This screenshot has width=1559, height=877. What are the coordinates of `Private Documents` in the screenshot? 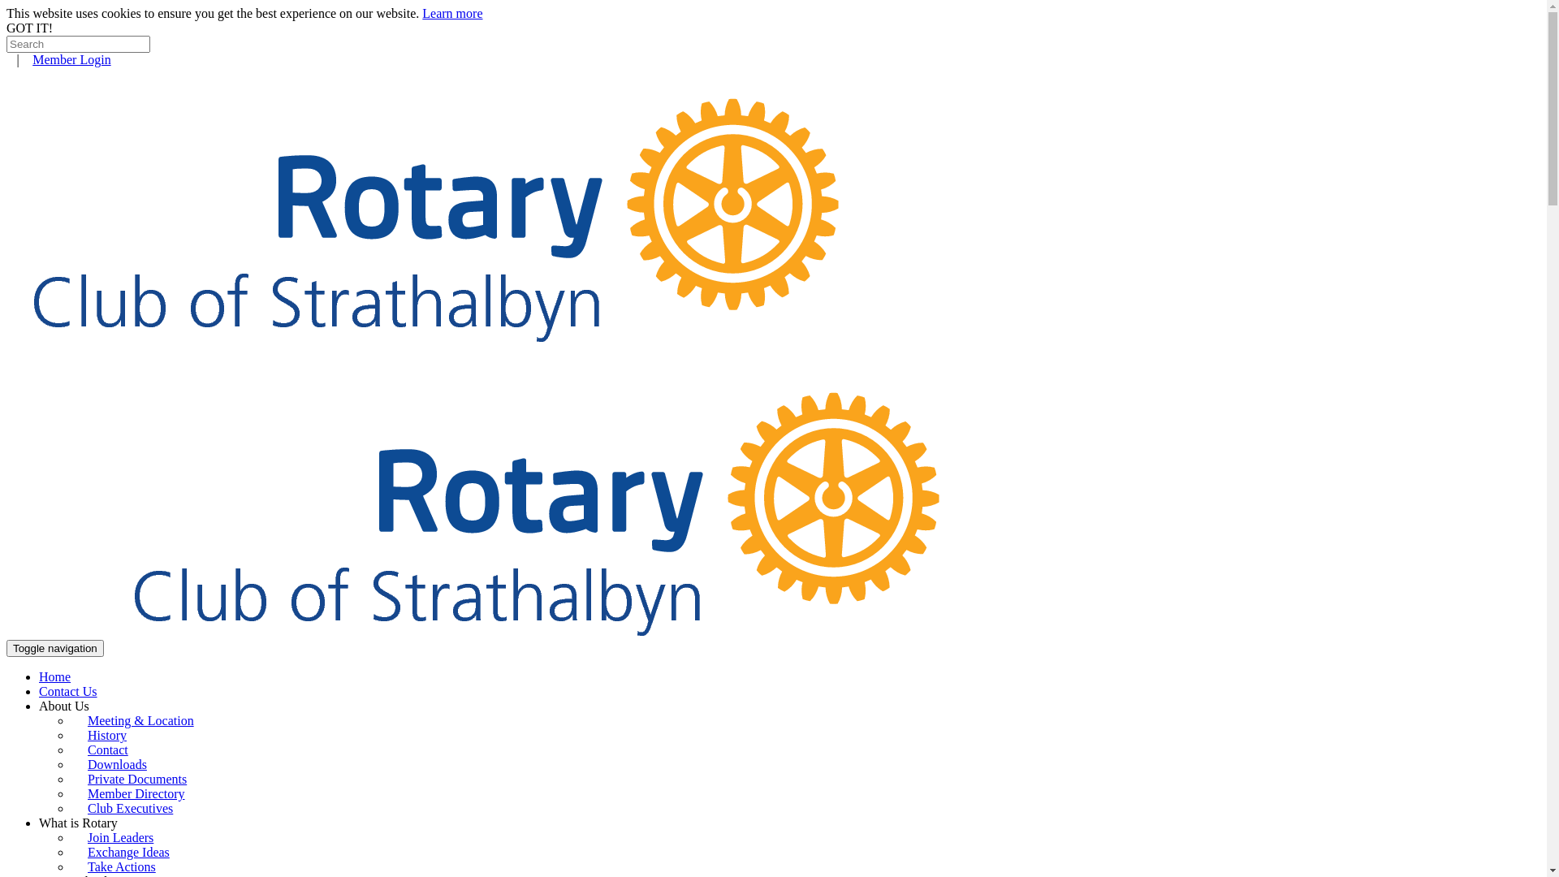 It's located at (137, 780).